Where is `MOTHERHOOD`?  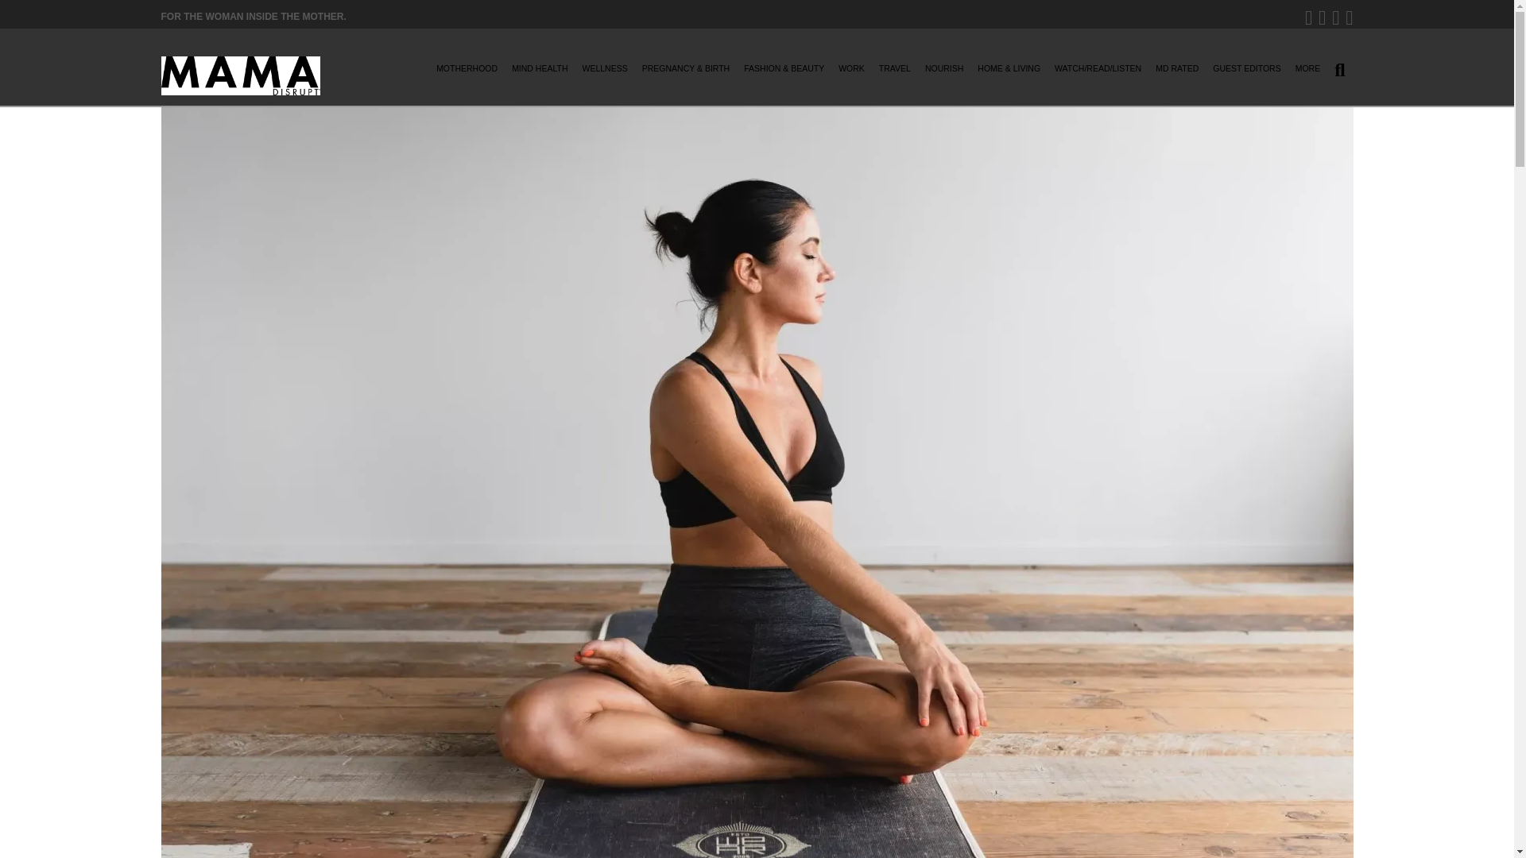
MOTHERHOOD is located at coordinates (467, 73).